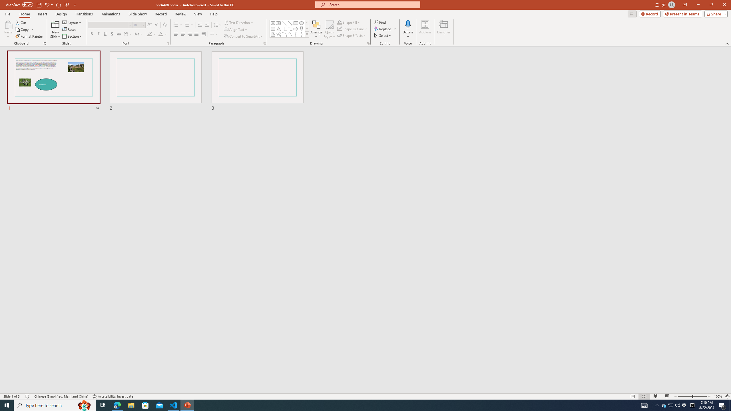 The image size is (731, 411). What do you see at coordinates (290, 34) in the screenshot?
I see `Curve` at bounding box center [290, 34].